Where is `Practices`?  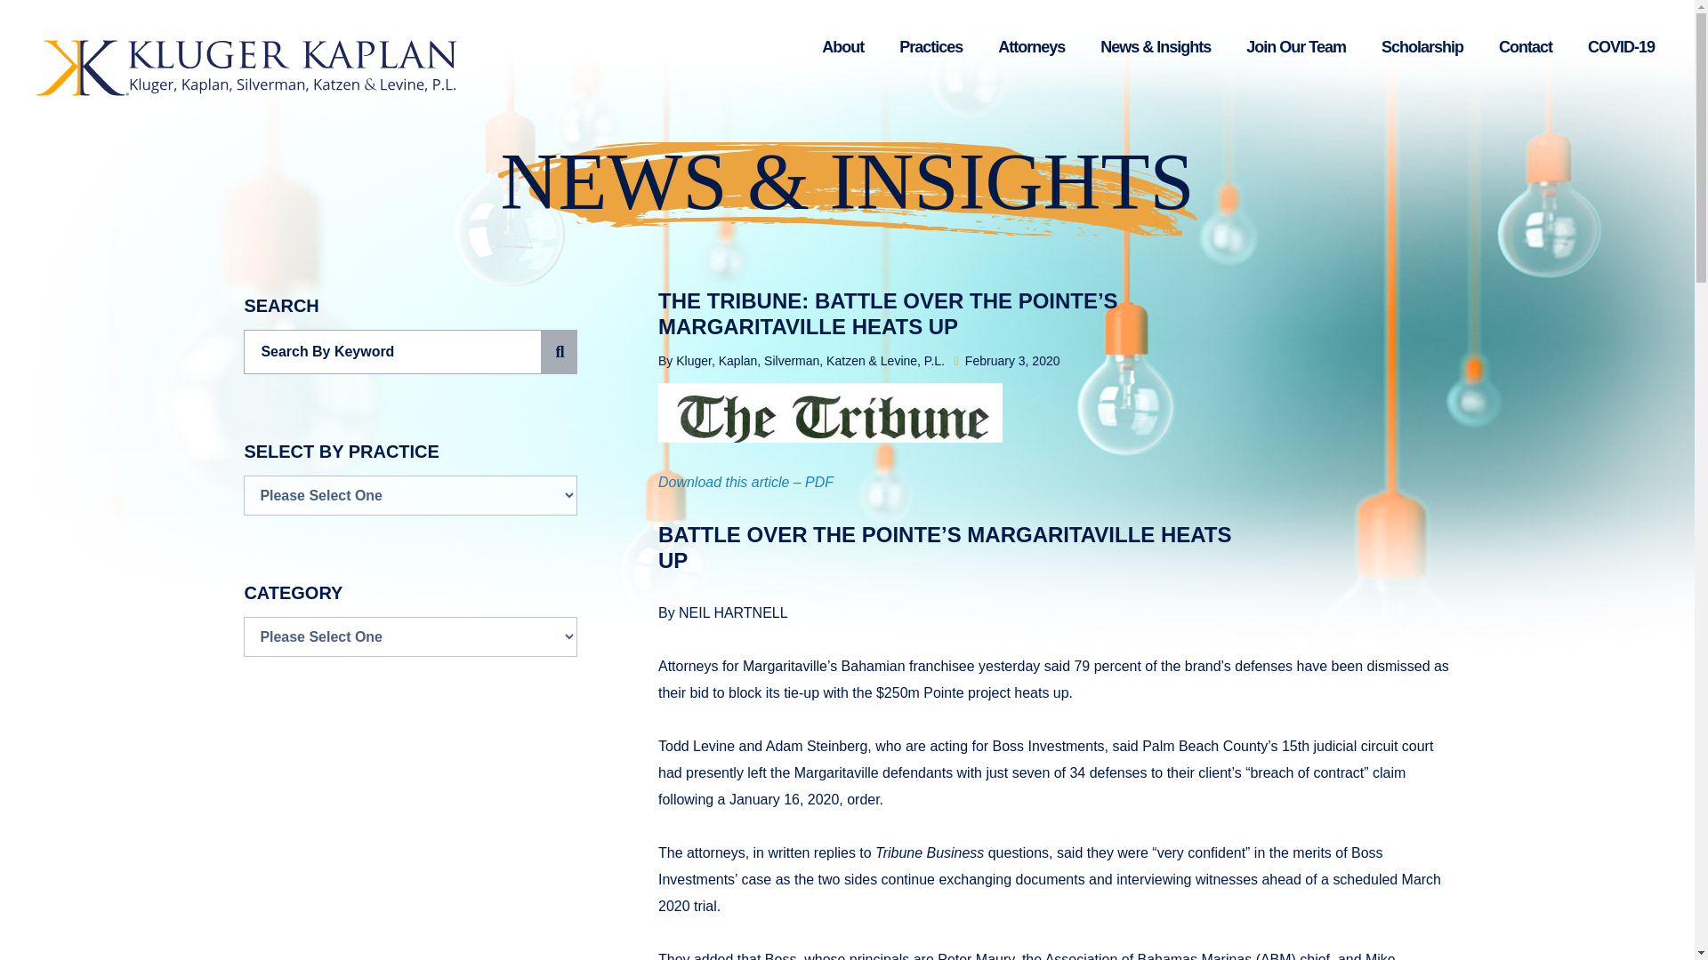
Practices is located at coordinates (931, 50).